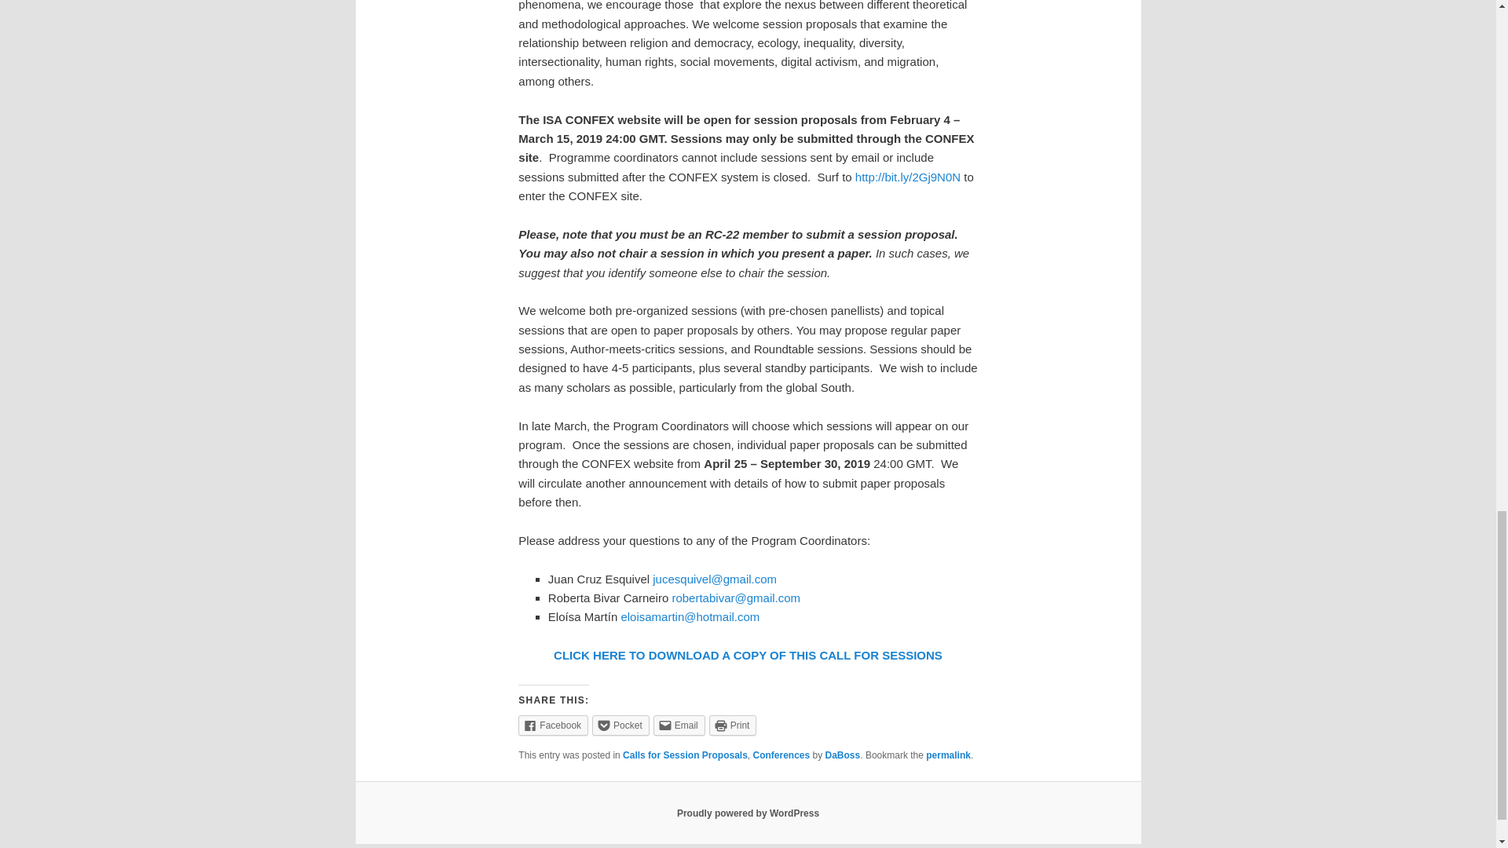 The height and width of the screenshot is (848, 1508). Describe the element at coordinates (685, 755) in the screenshot. I see `Calls for Session Proposals` at that location.